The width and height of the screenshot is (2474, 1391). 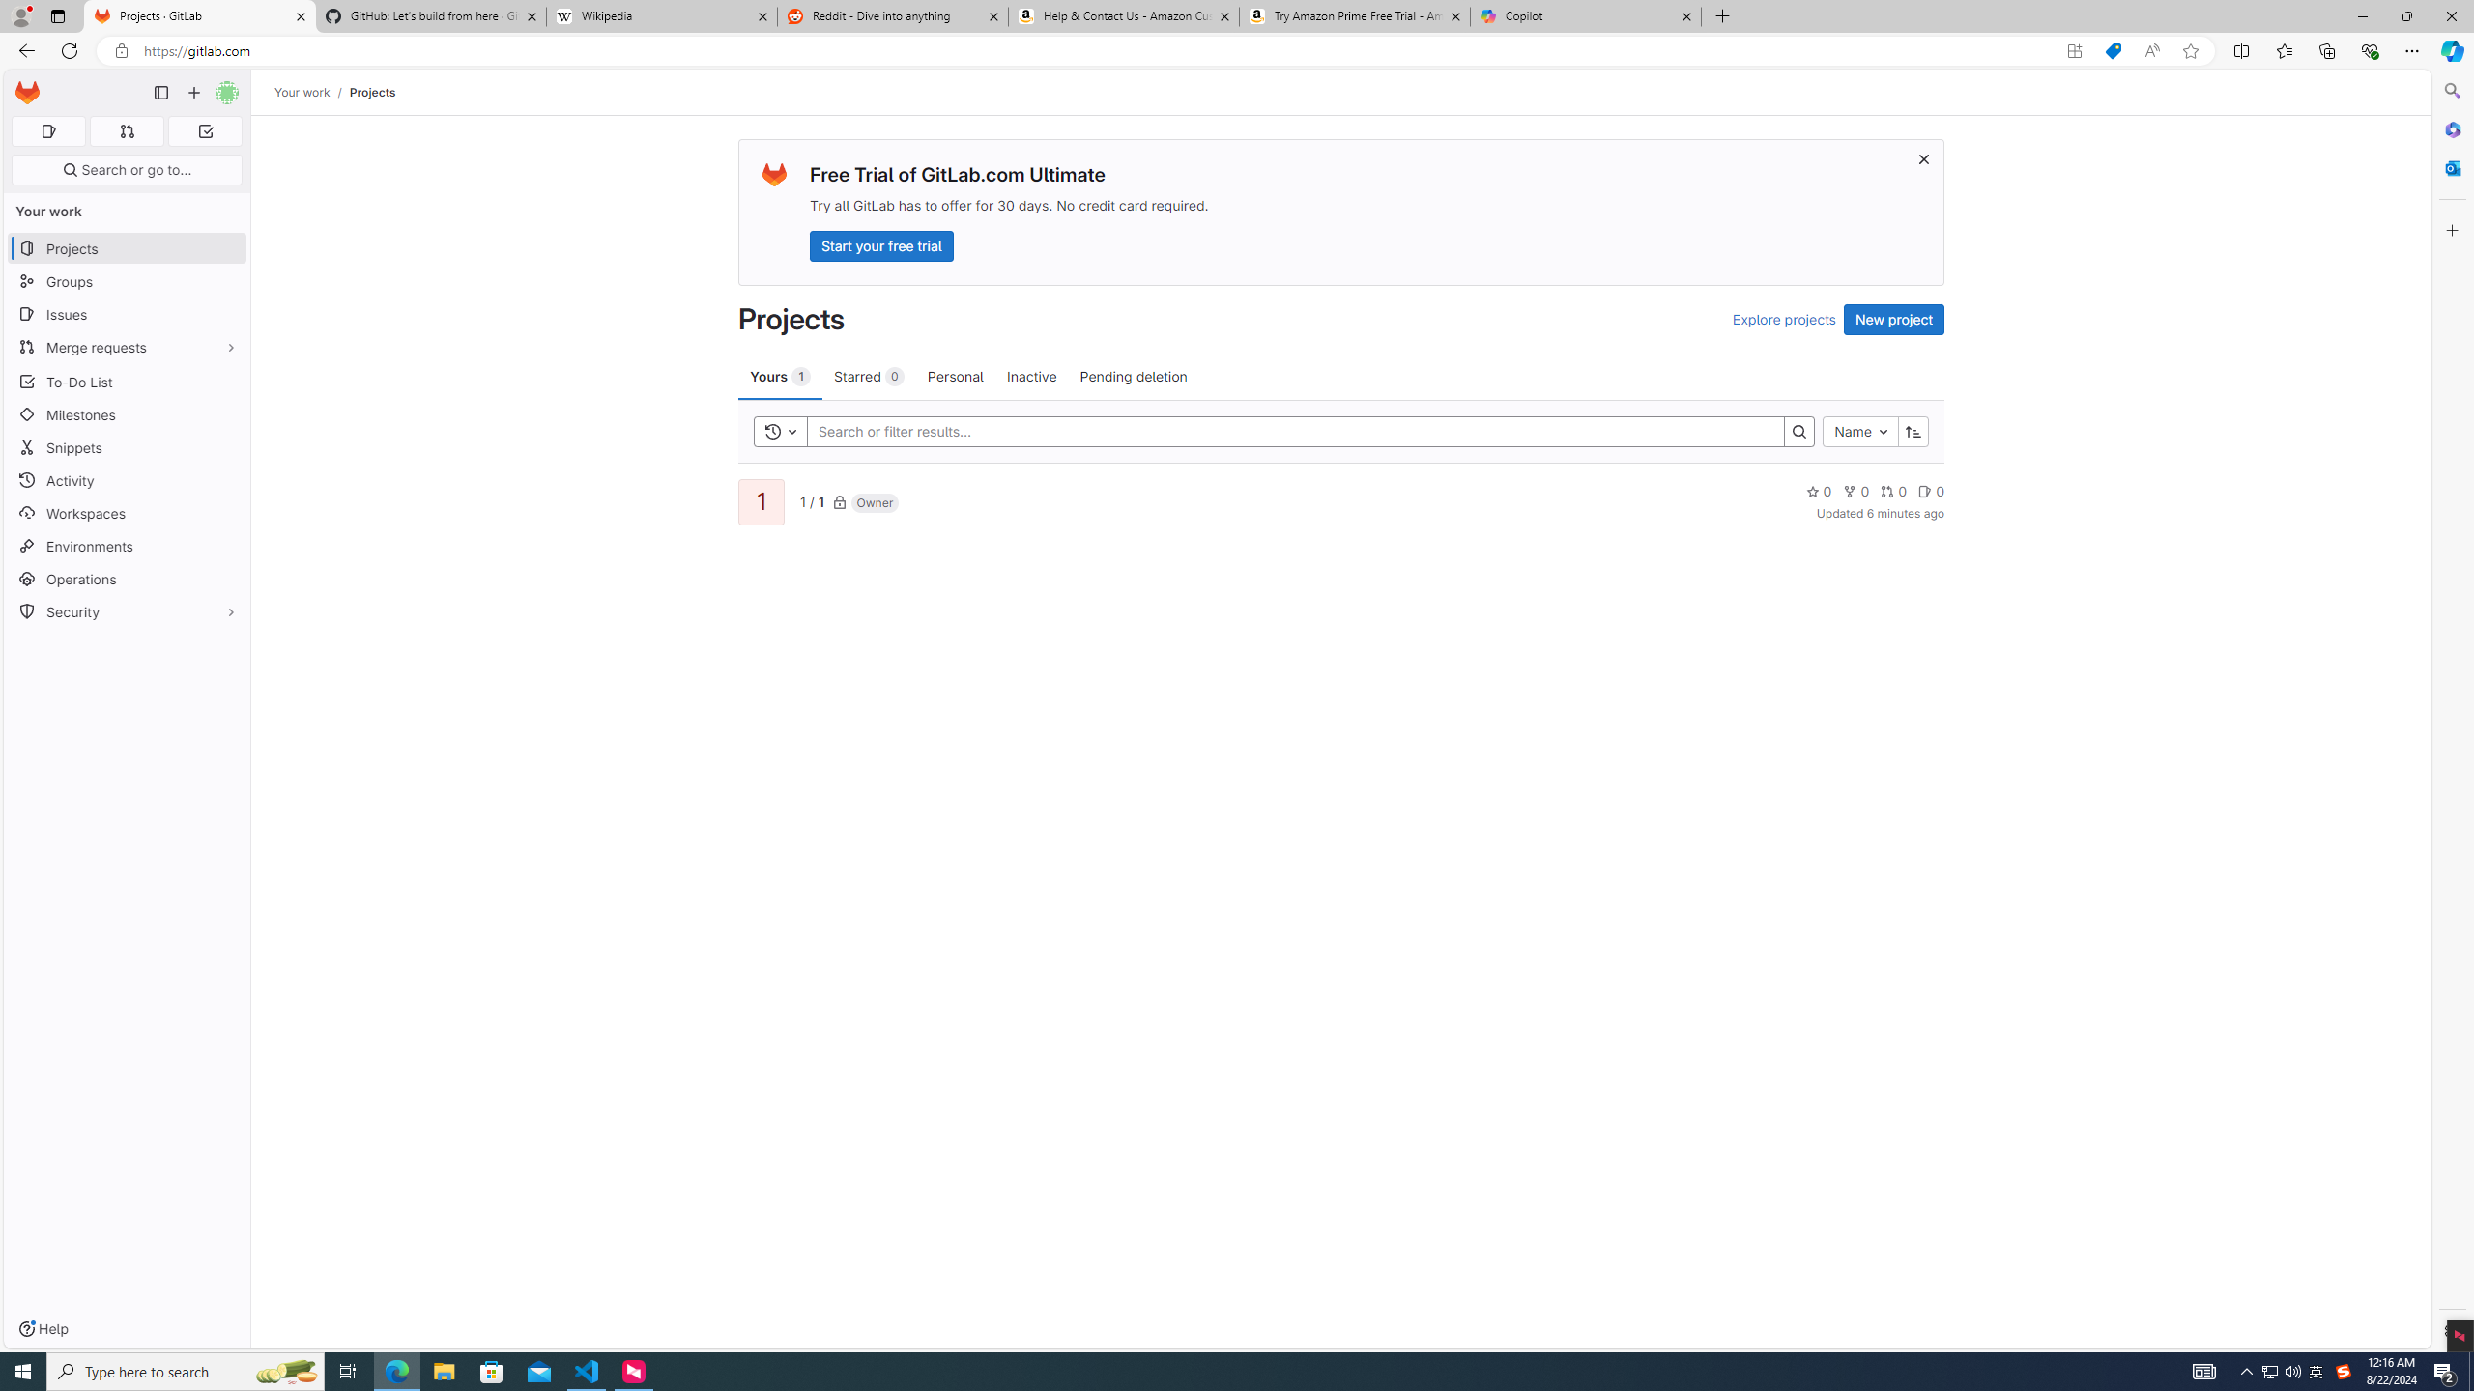 I want to click on New project, so click(x=1894, y=319).